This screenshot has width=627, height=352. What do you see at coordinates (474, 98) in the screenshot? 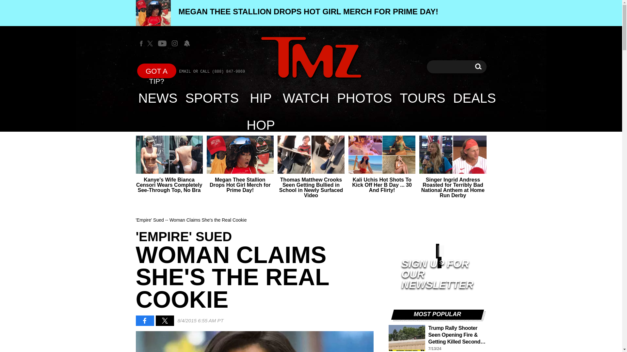
I see `MEGAN THEE STALLION DROPS HOT GIRL MERCH FOR PRIME DAY!` at bounding box center [474, 98].